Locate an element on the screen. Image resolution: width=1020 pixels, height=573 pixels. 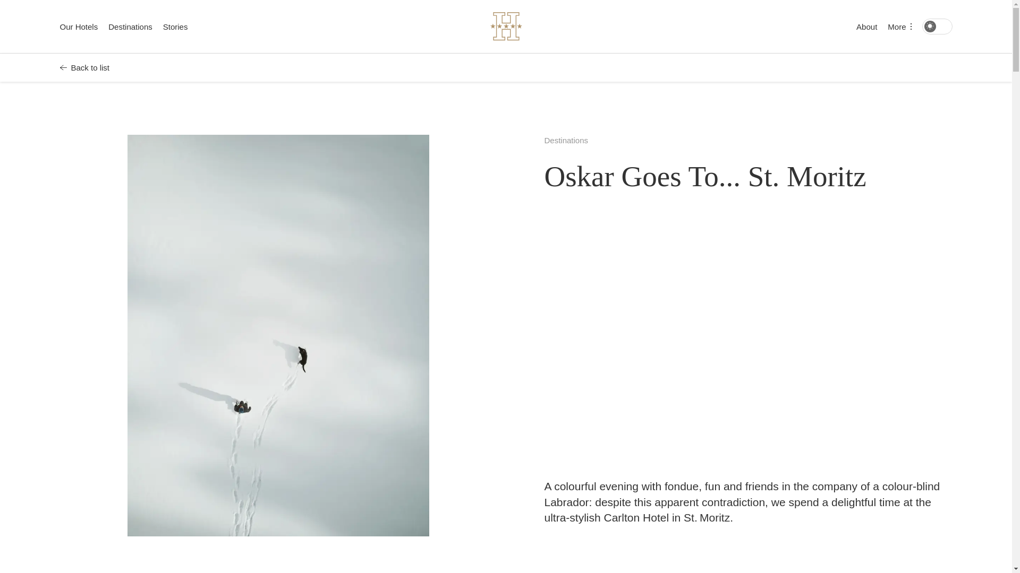
About is located at coordinates (867, 27).